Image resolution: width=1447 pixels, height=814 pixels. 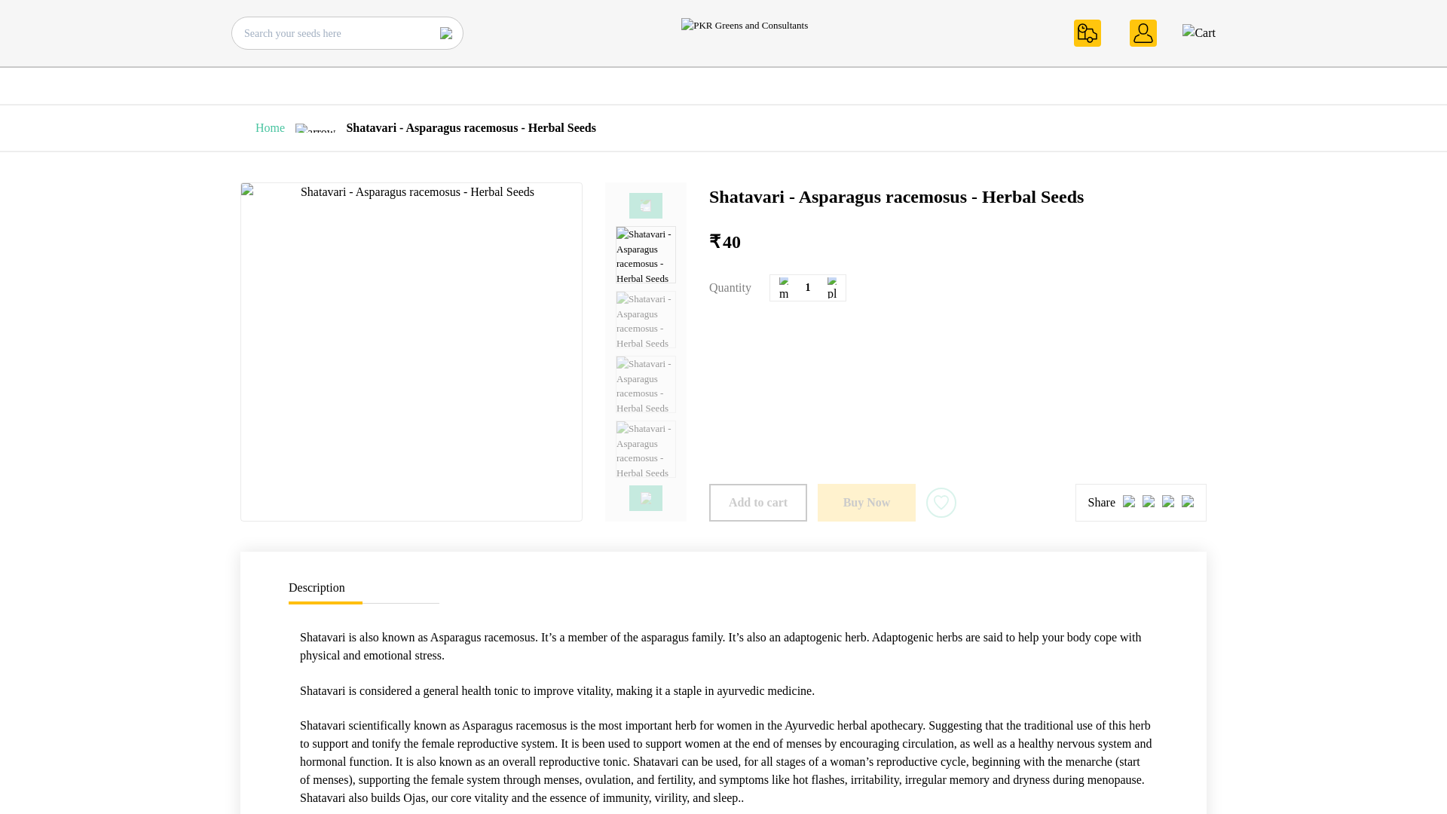 What do you see at coordinates (758, 502) in the screenshot?
I see `Add to cart` at bounding box center [758, 502].